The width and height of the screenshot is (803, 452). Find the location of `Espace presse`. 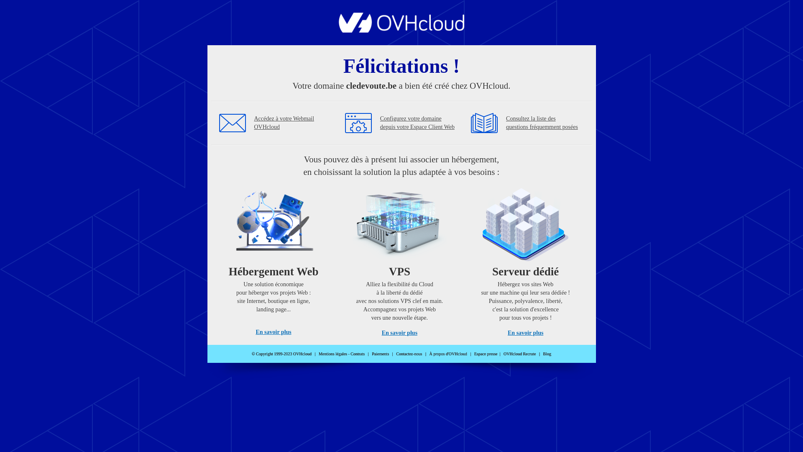

Espace presse is located at coordinates (486, 354).